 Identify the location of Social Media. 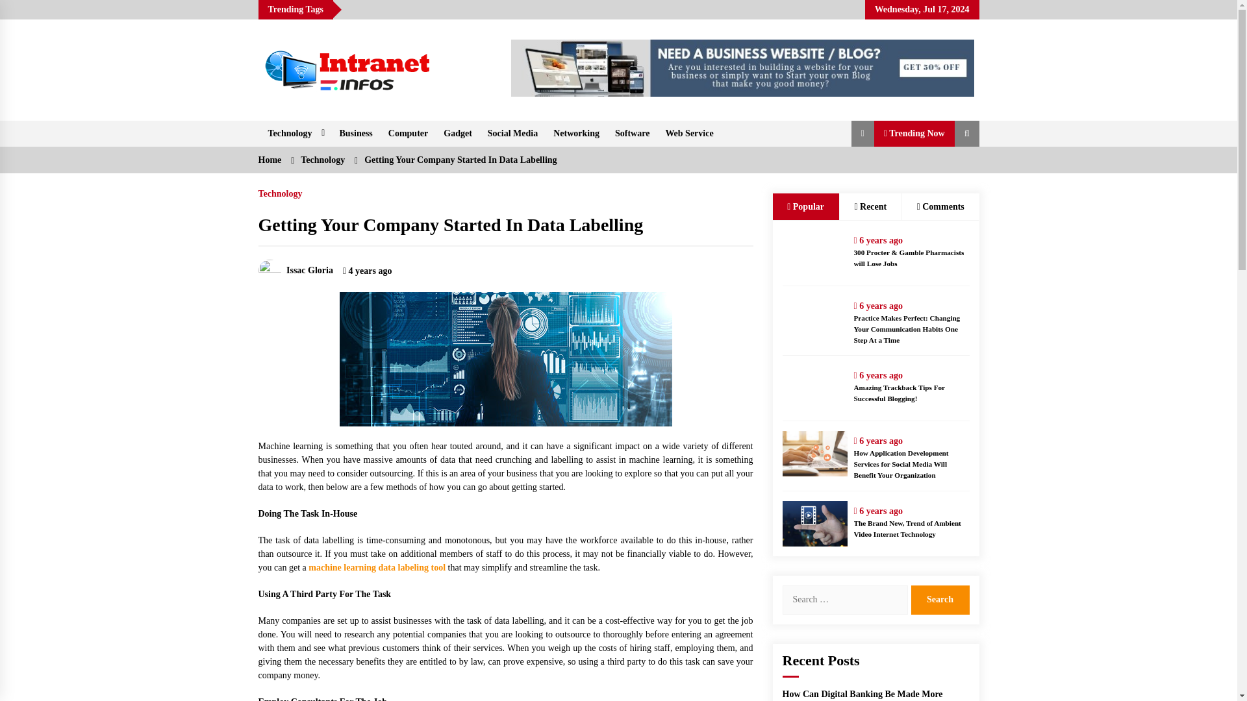
(513, 133).